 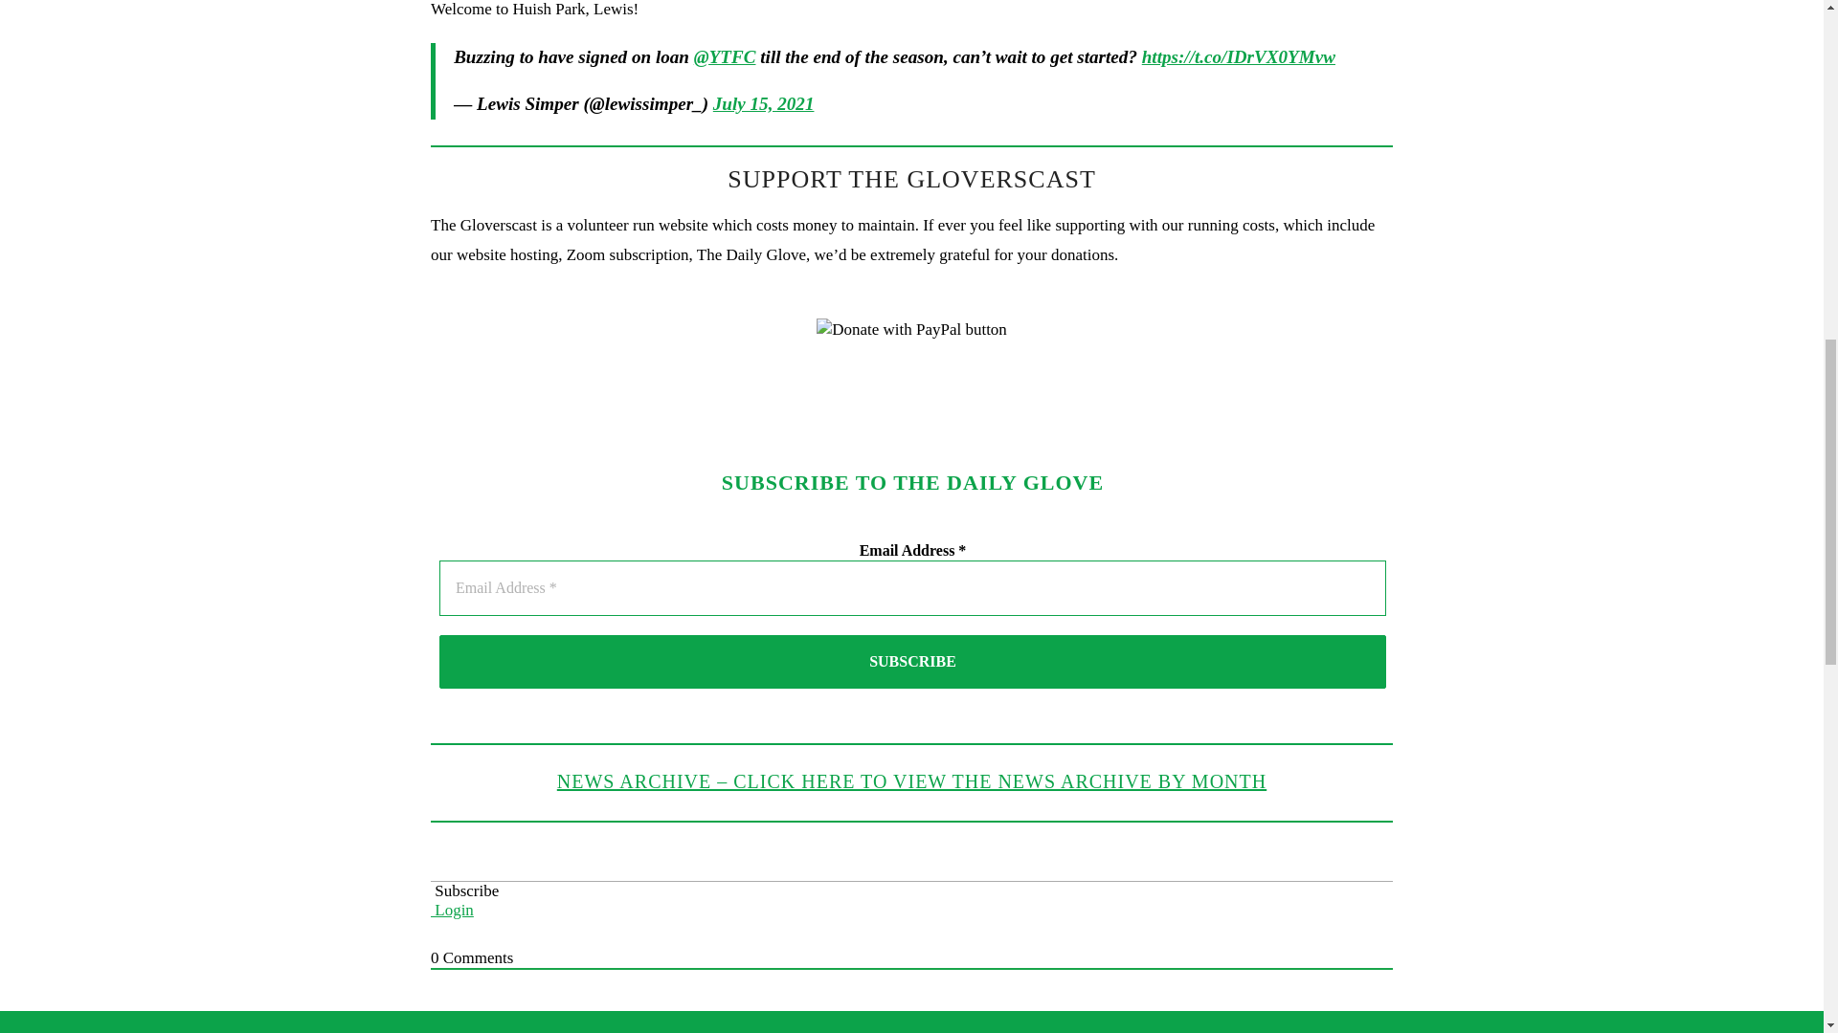 What do you see at coordinates (911, 662) in the screenshot?
I see `SUBSCRIBE` at bounding box center [911, 662].